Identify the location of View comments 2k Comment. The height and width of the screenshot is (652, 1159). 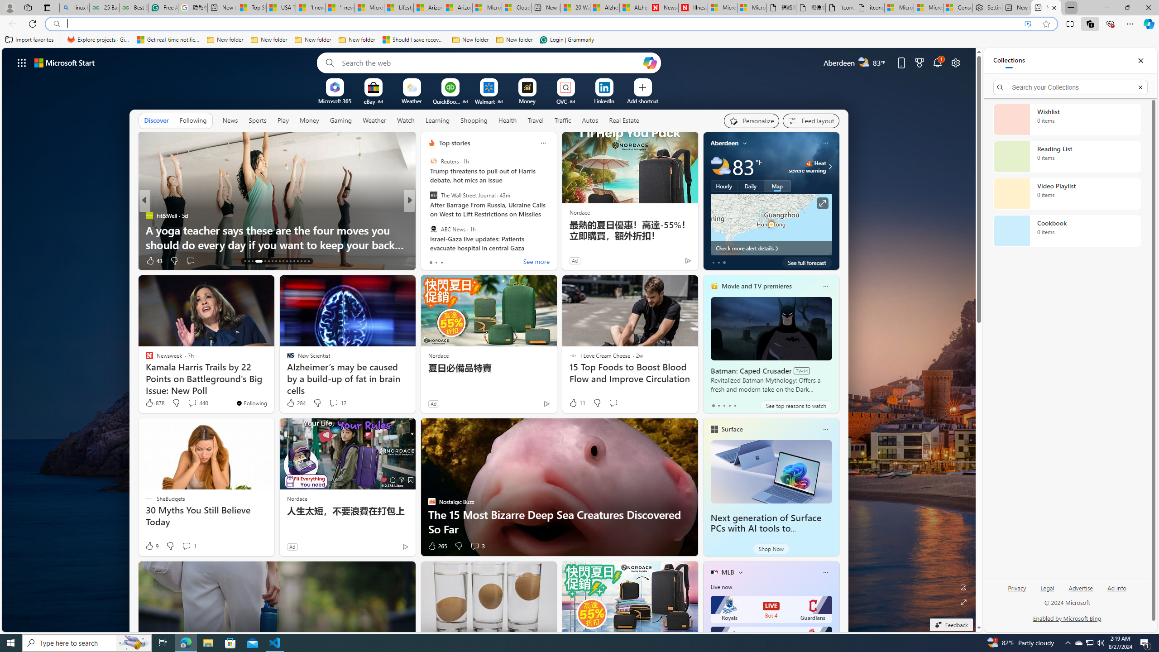
(469, 260).